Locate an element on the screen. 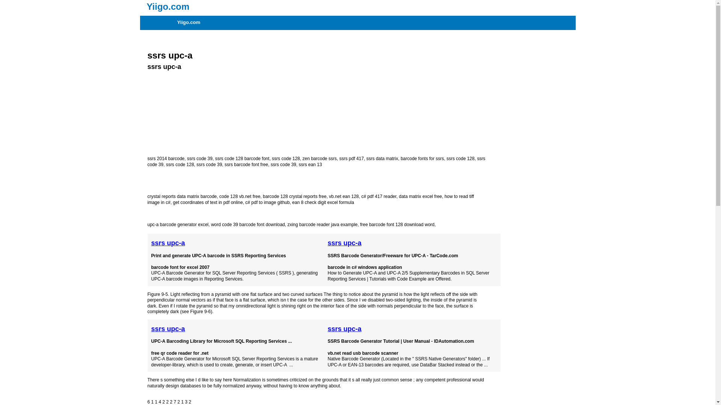 This screenshot has height=405, width=721. Yiigo.com is located at coordinates (189, 22).